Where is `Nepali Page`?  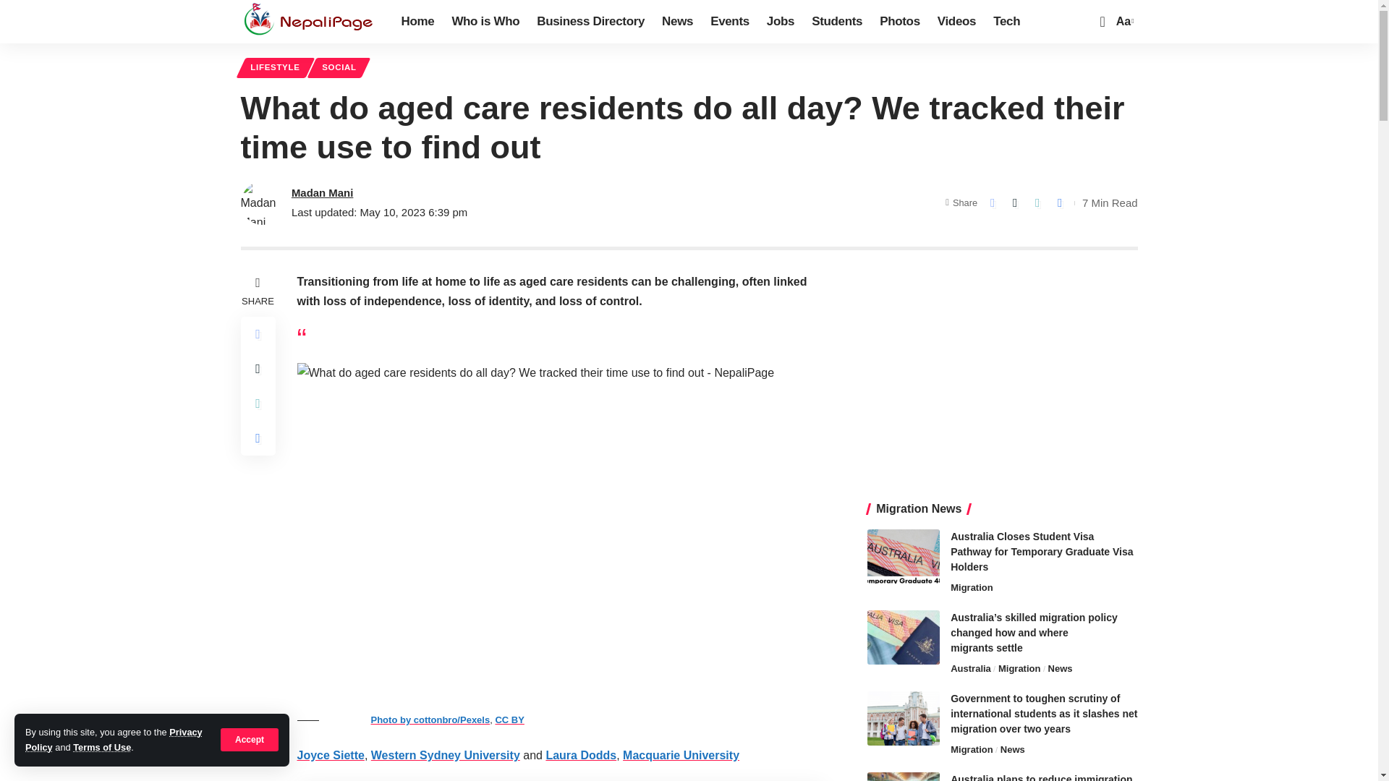 Nepali Page is located at coordinates (1002, 372).